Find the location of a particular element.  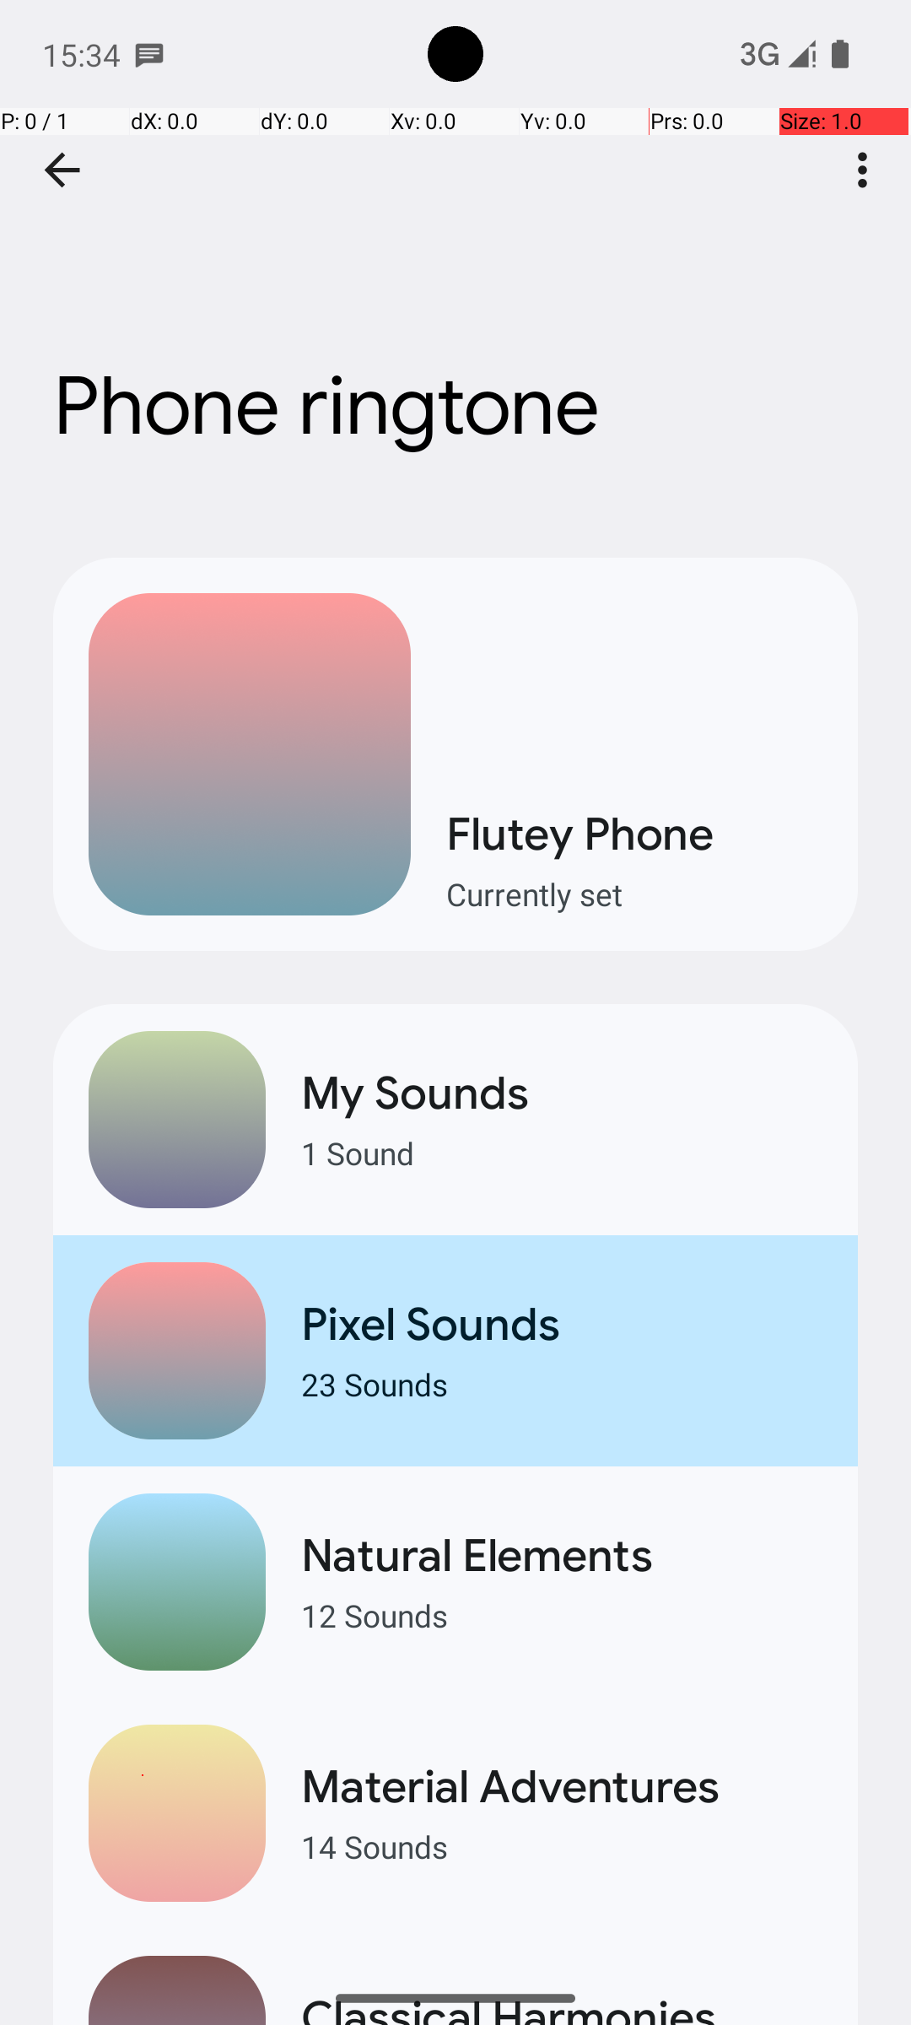

1 Sound is located at coordinates (562, 1153).